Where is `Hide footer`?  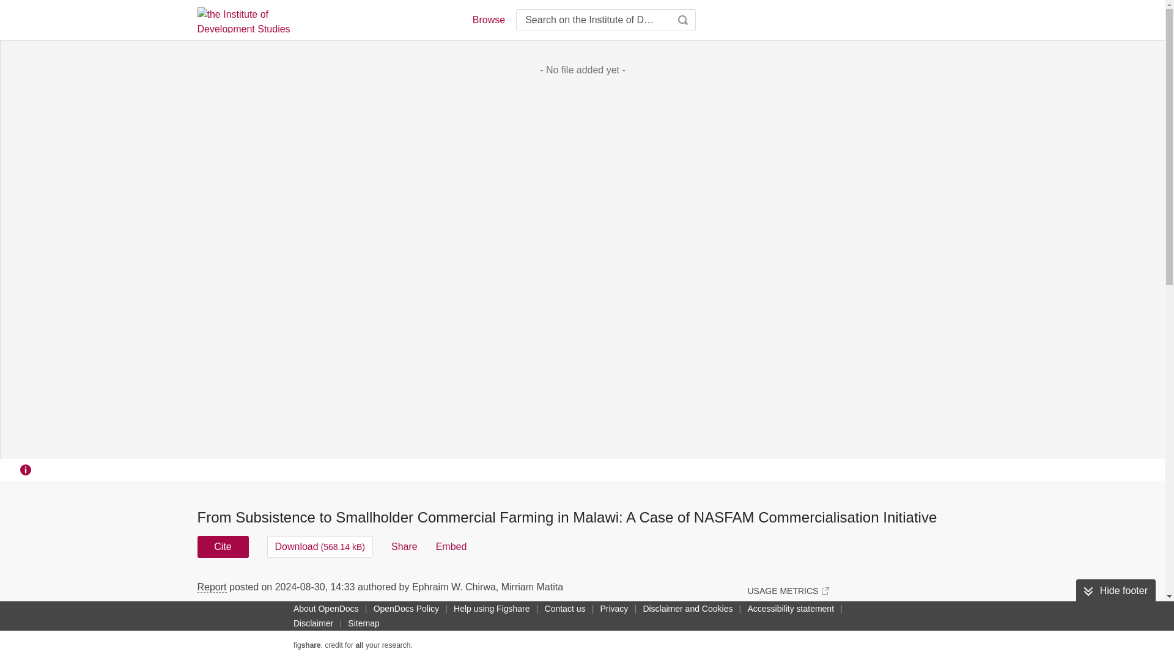
Hide footer is located at coordinates (1115, 591).